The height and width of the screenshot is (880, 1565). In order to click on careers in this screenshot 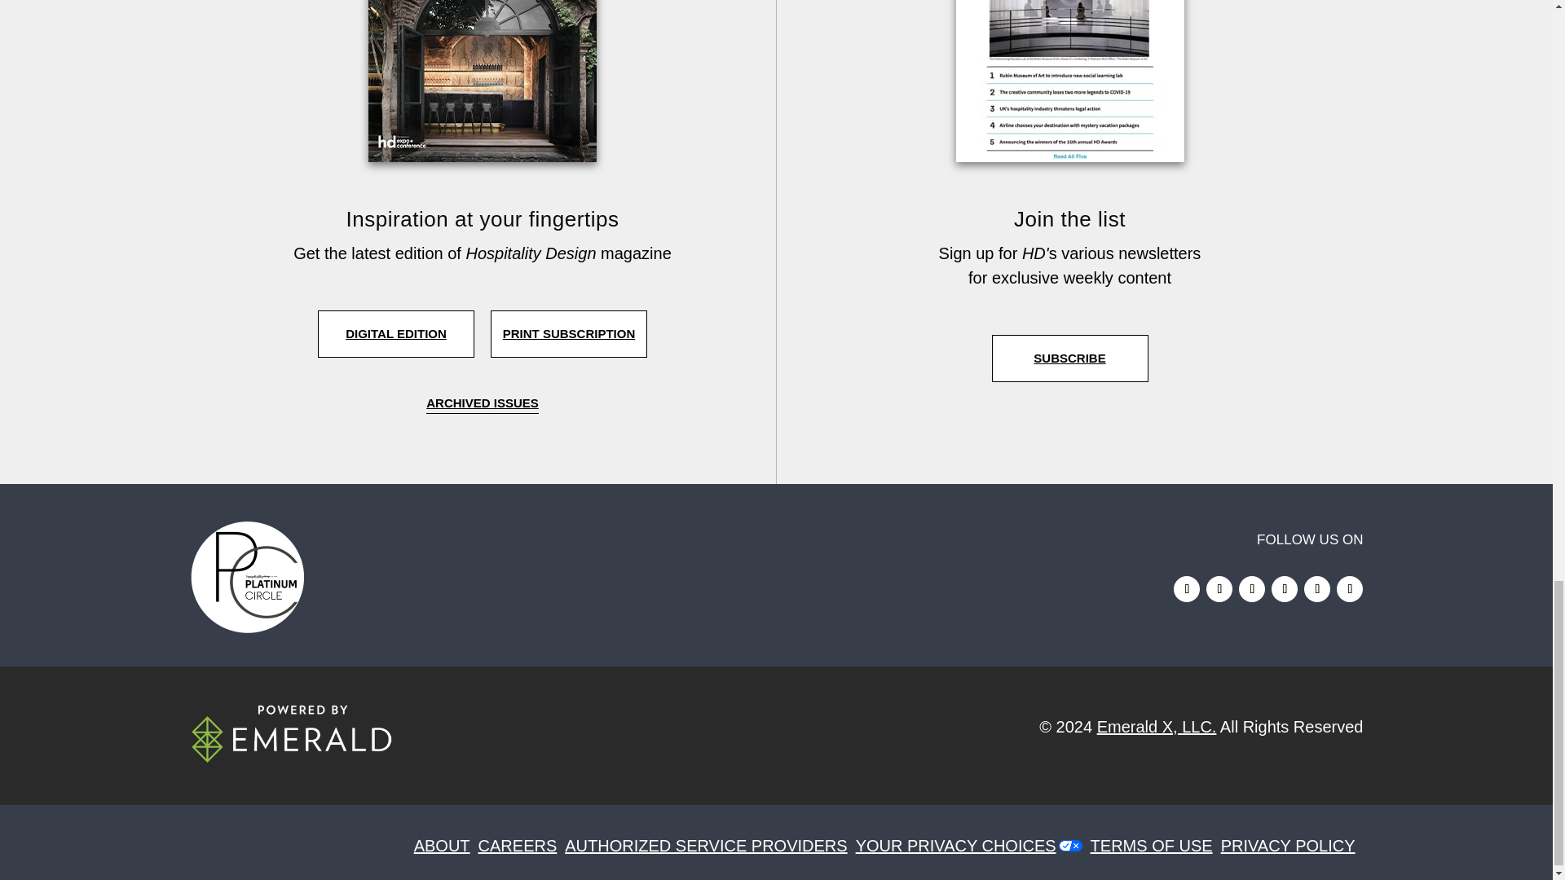, I will do `click(522, 846)`.